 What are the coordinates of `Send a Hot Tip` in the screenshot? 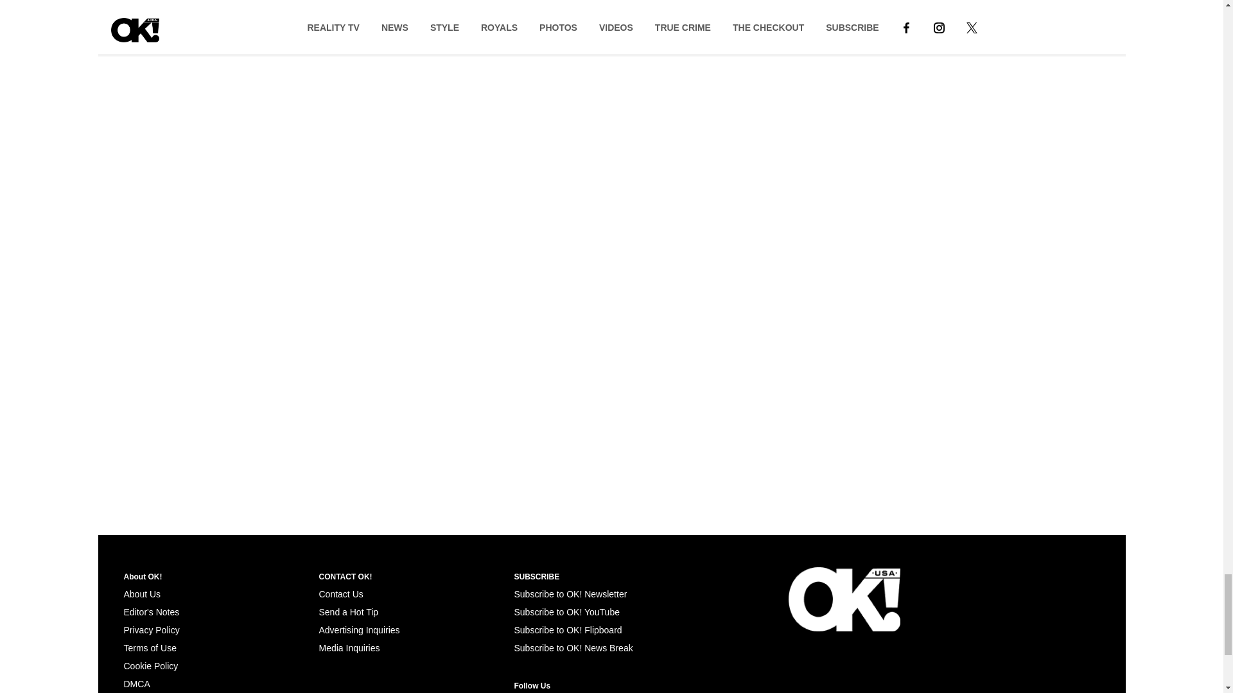 It's located at (348, 612).